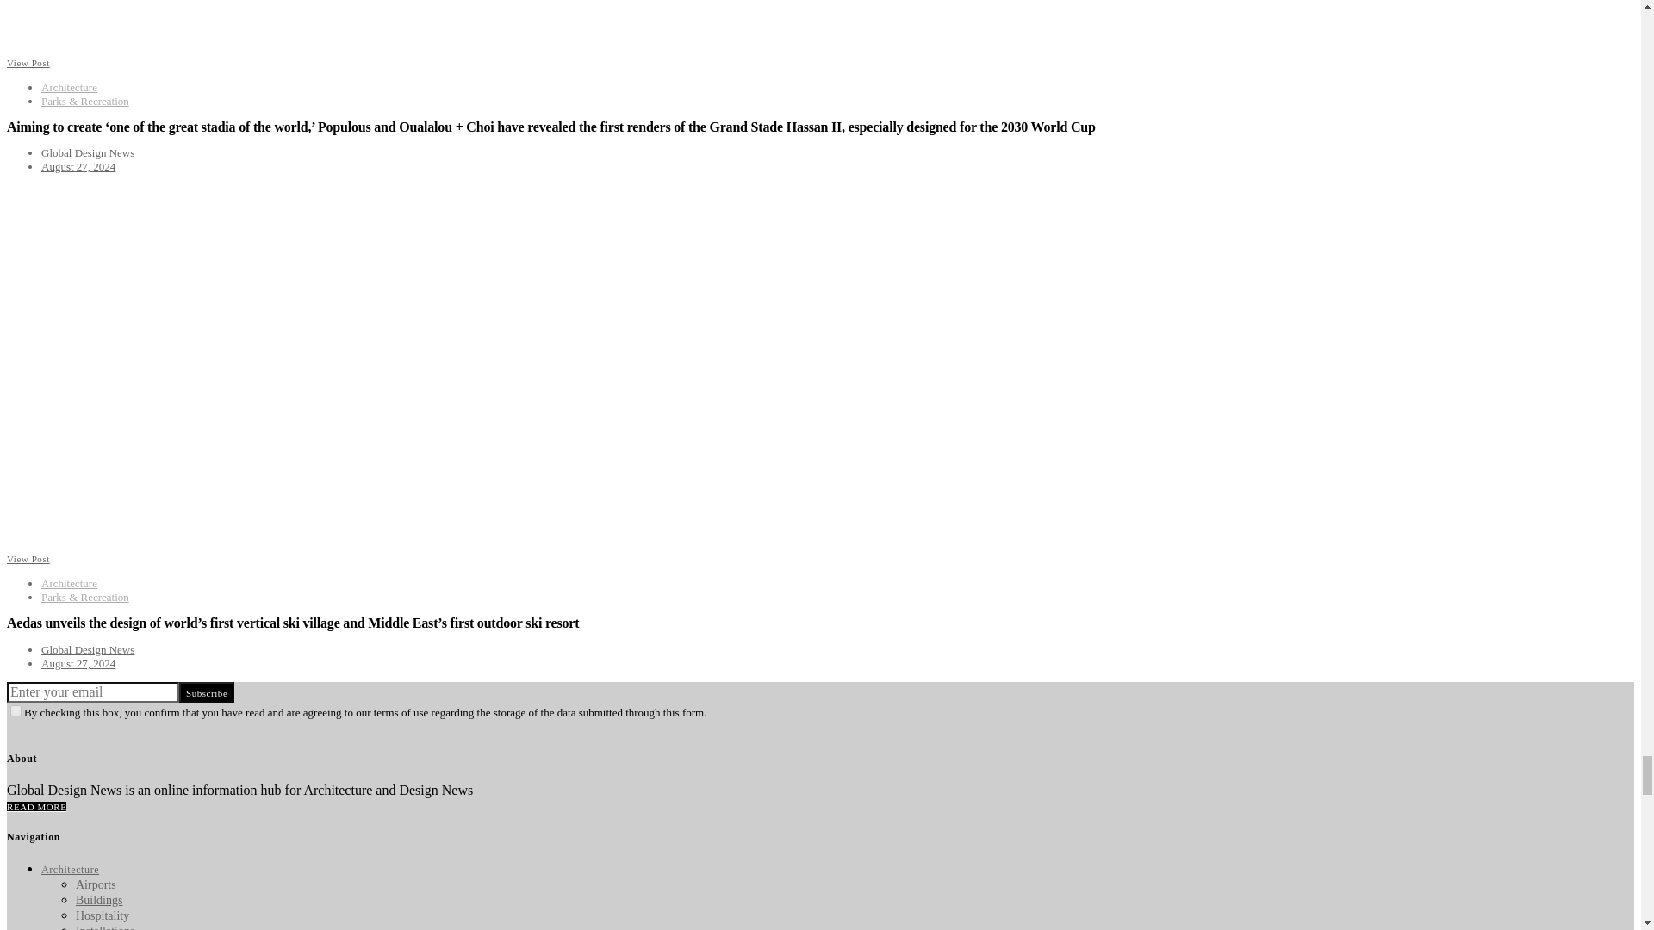  Describe the element at coordinates (88, 649) in the screenshot. I see `View all posts by Global Design News` at that location.